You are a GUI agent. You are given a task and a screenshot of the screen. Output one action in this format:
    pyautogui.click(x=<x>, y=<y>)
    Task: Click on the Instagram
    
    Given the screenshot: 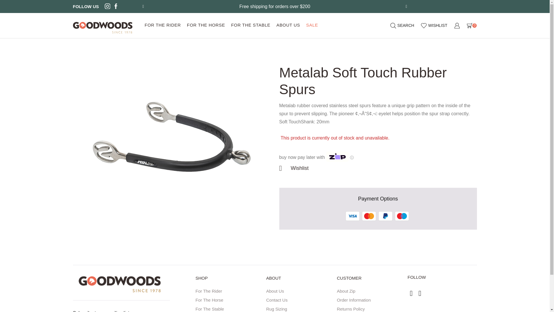 What is the action you would take?
    pyautogui.click(x=107, y=6)
    